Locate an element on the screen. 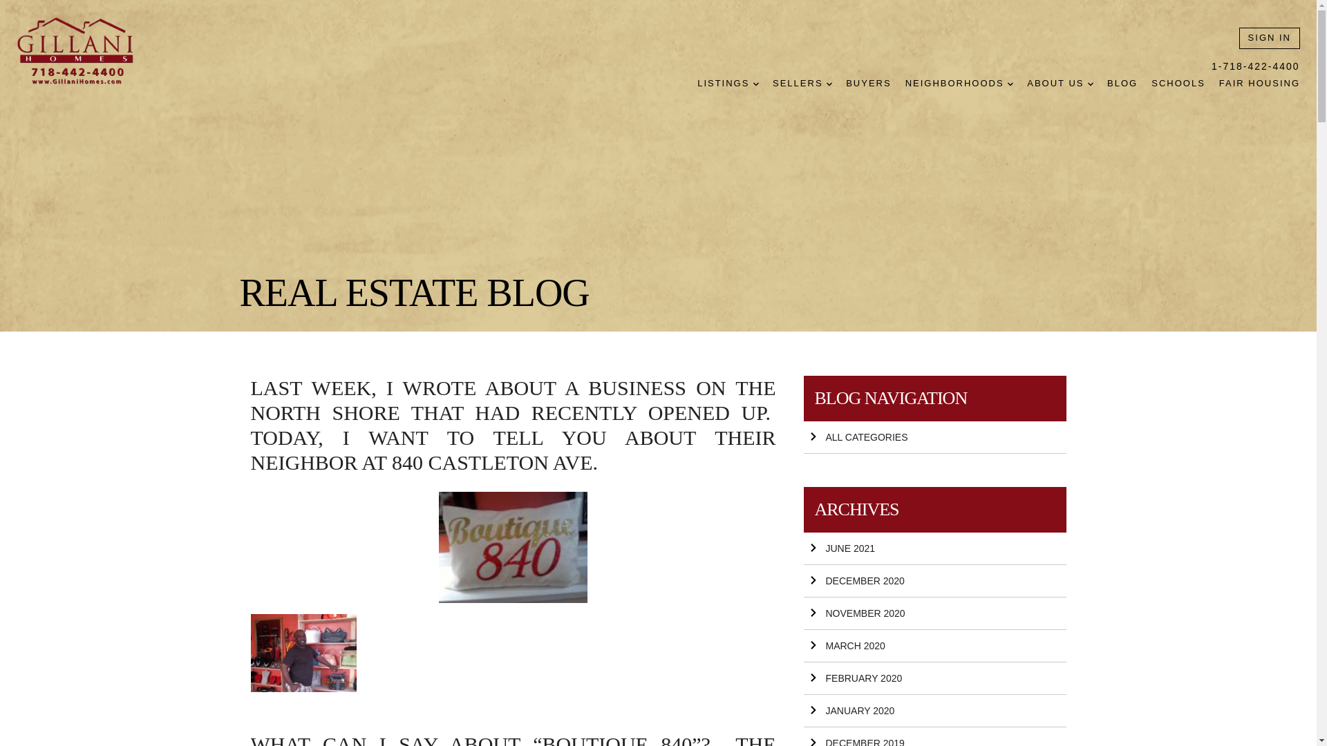  SIGN IN is located at coordinates (1270, 38).